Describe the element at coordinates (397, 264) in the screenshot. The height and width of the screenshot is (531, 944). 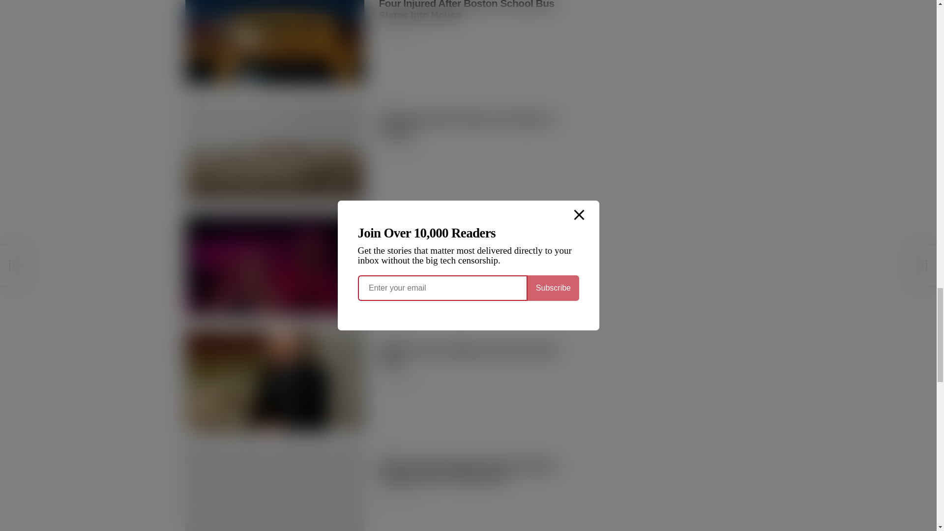
I see `March 11, 2024, 11:54 am` at that location.